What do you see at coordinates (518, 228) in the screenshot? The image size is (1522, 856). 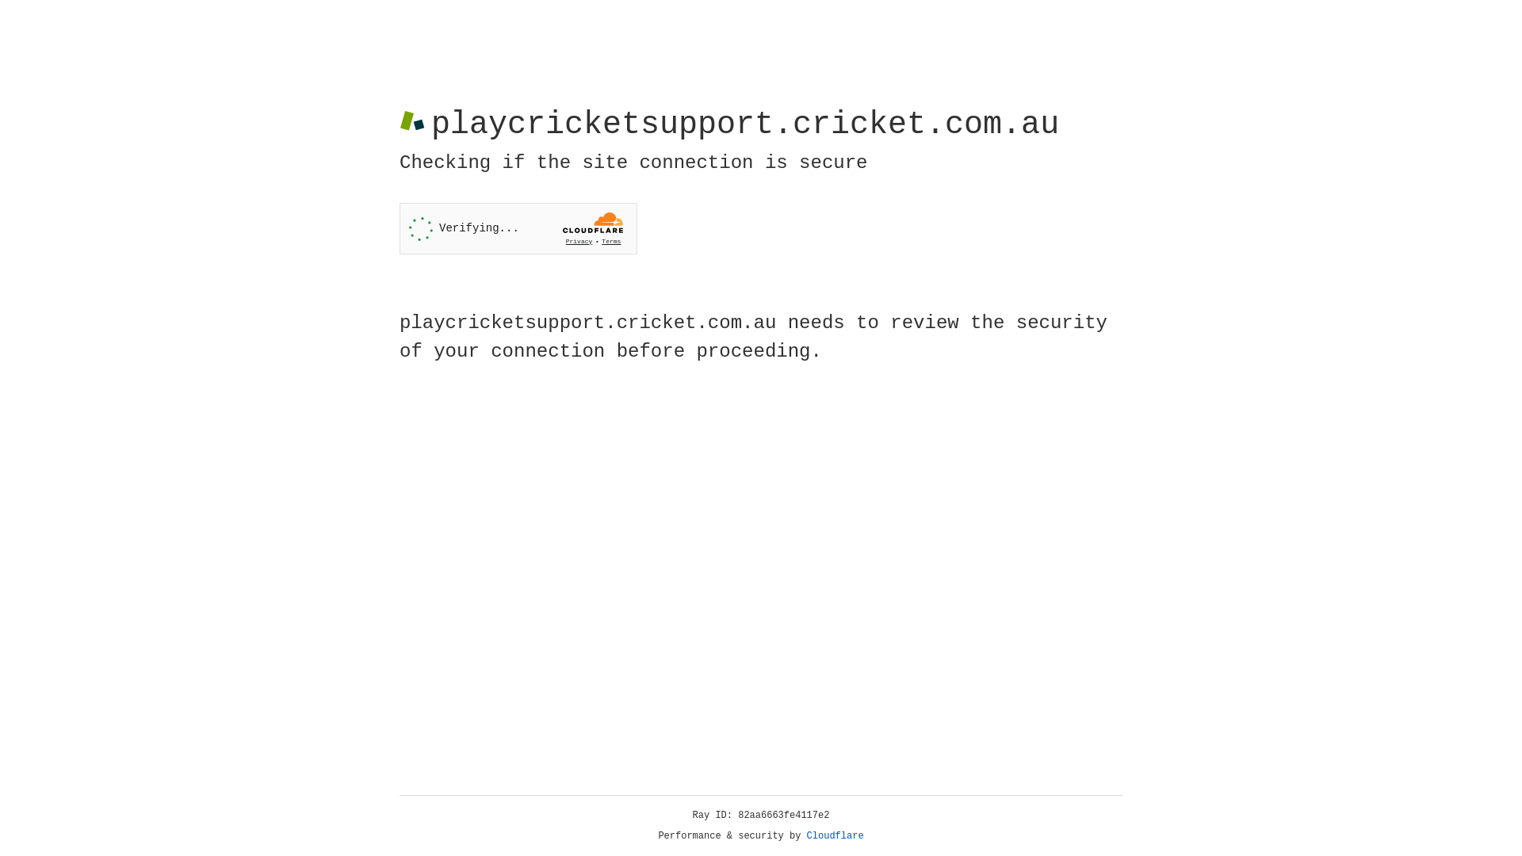 I see `Widget containing a Cloudflare security challenge` at bounding box center [518, 228].